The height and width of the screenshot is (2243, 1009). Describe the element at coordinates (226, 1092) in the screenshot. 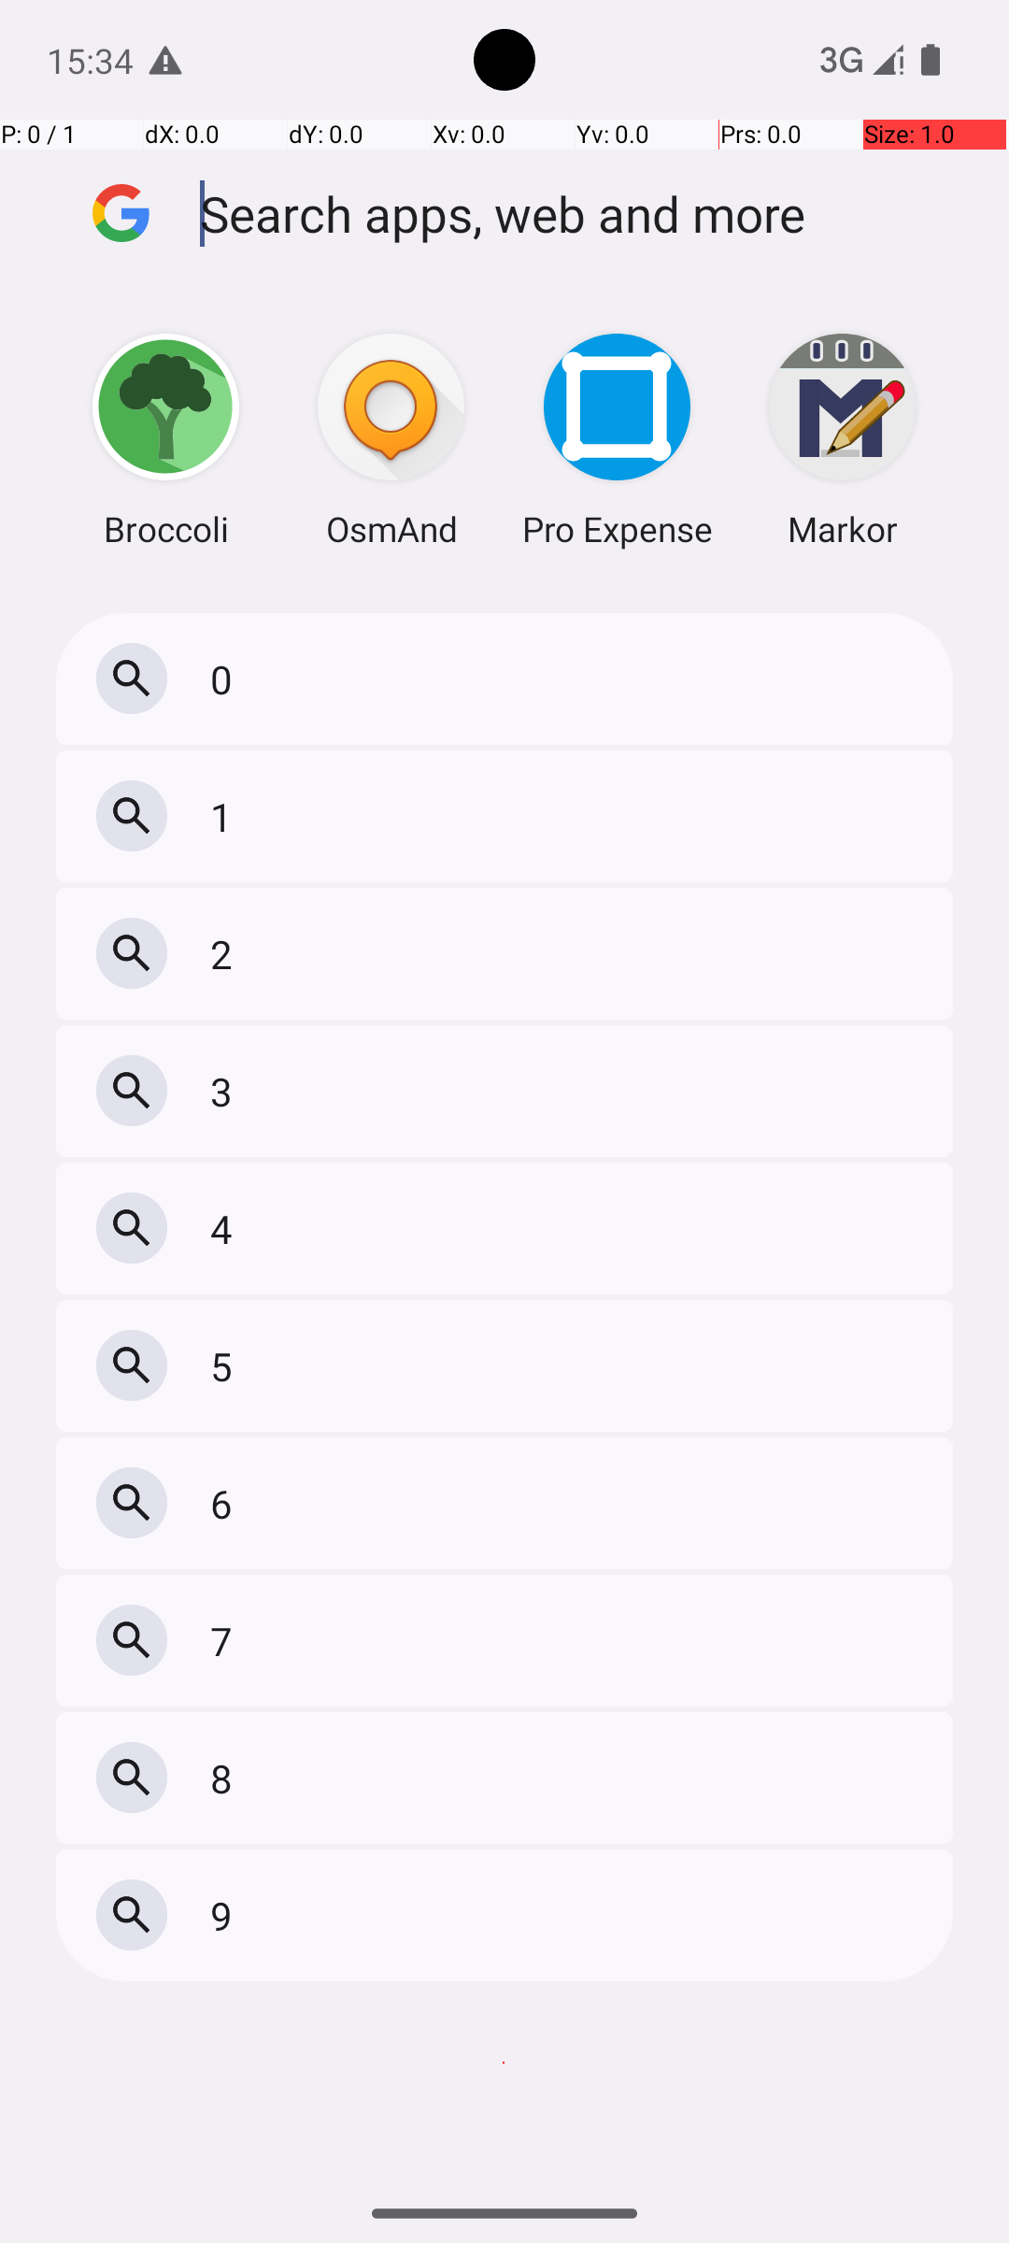

I see `3` at that location.